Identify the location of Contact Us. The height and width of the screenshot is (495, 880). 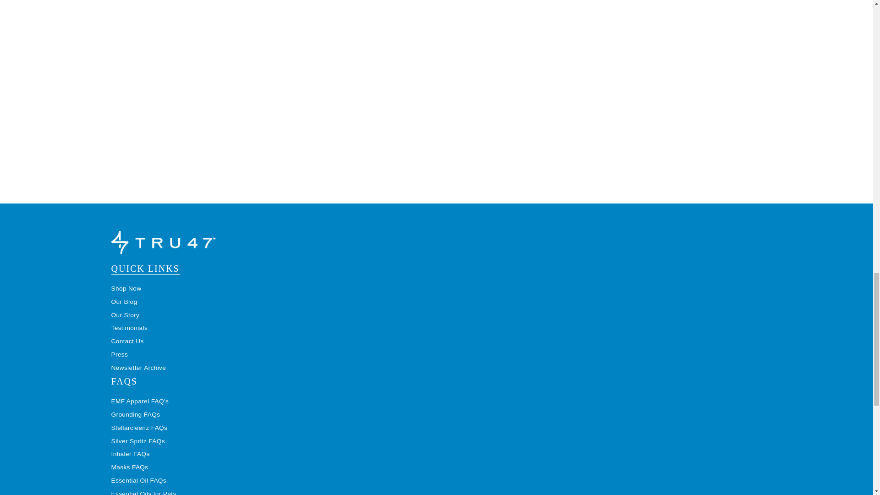
(126, 341).